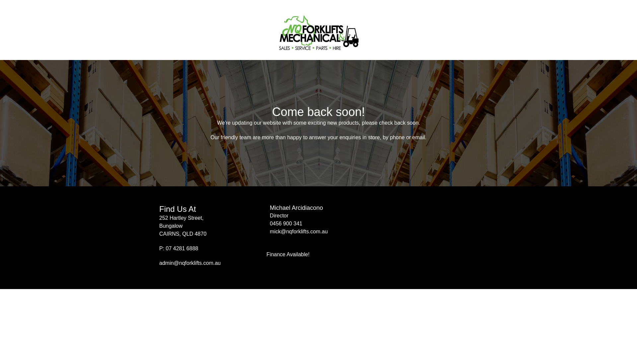 The image size is (637, 358). Describe the element at coordinates (190, 263) in the screenshot. I see `admin@nqforklifts.com.au` at that location.